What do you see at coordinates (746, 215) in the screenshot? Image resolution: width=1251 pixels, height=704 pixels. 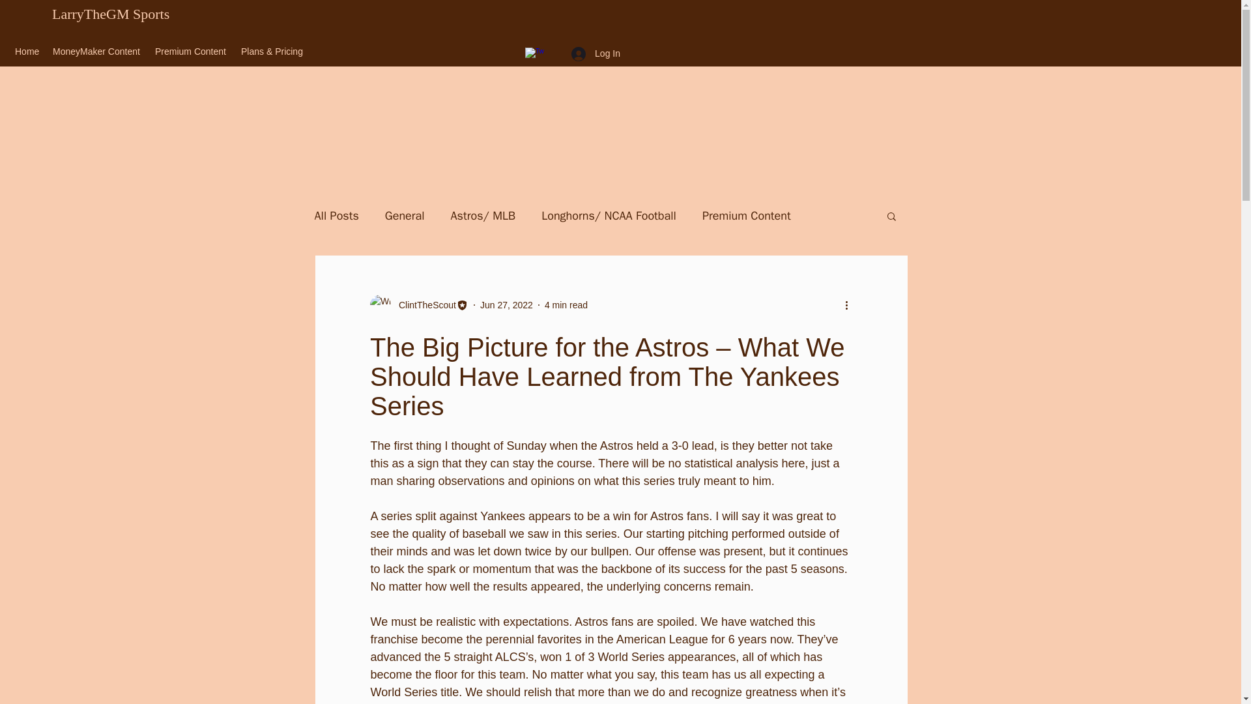 I see `Premium Content` at bounding box center [746, 215].